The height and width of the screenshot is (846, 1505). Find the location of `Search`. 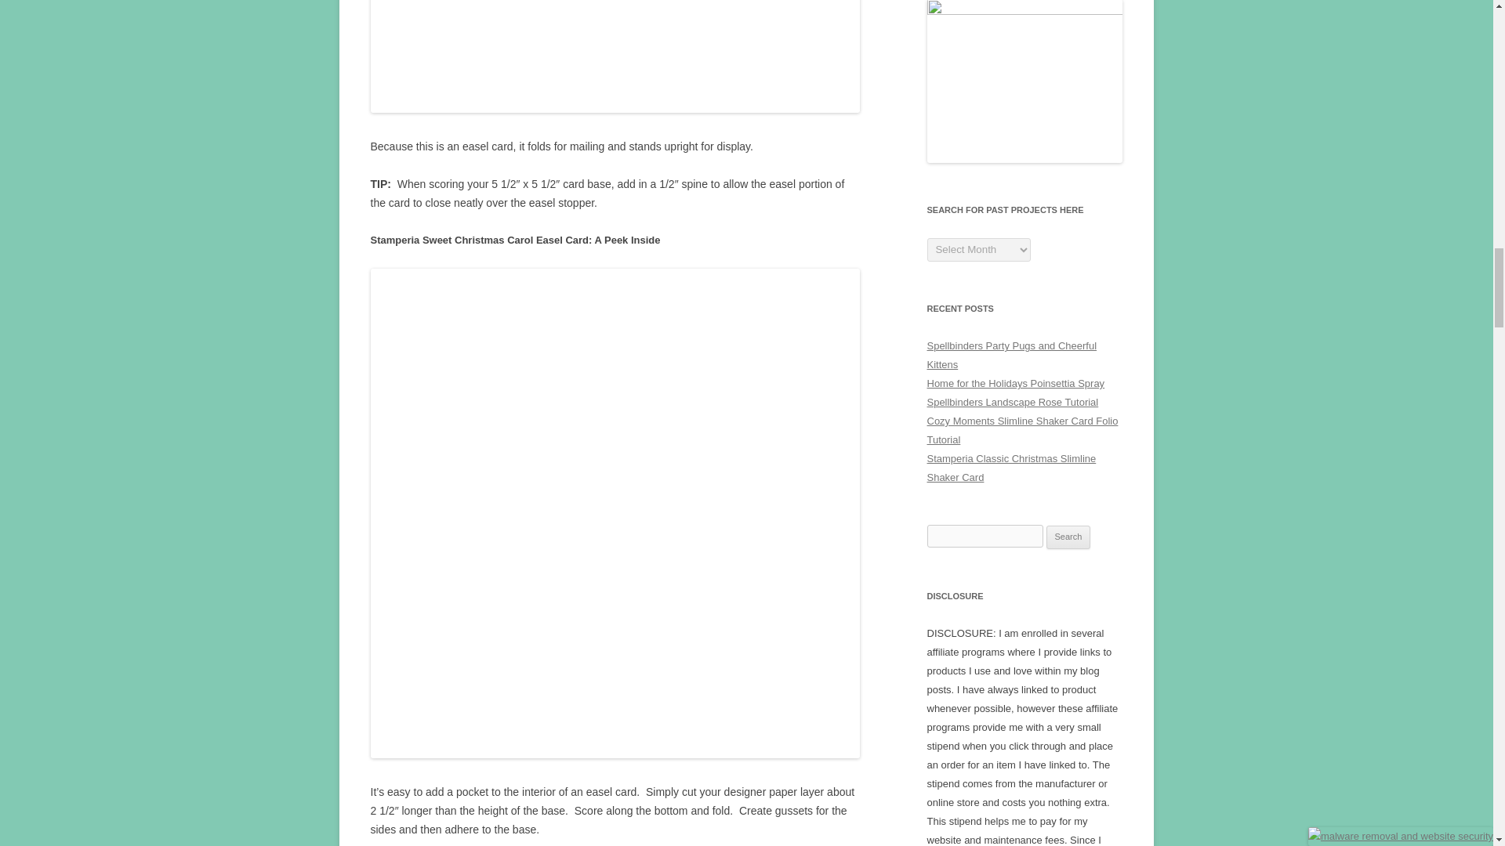

Search is located at coordinates (1068, 537).